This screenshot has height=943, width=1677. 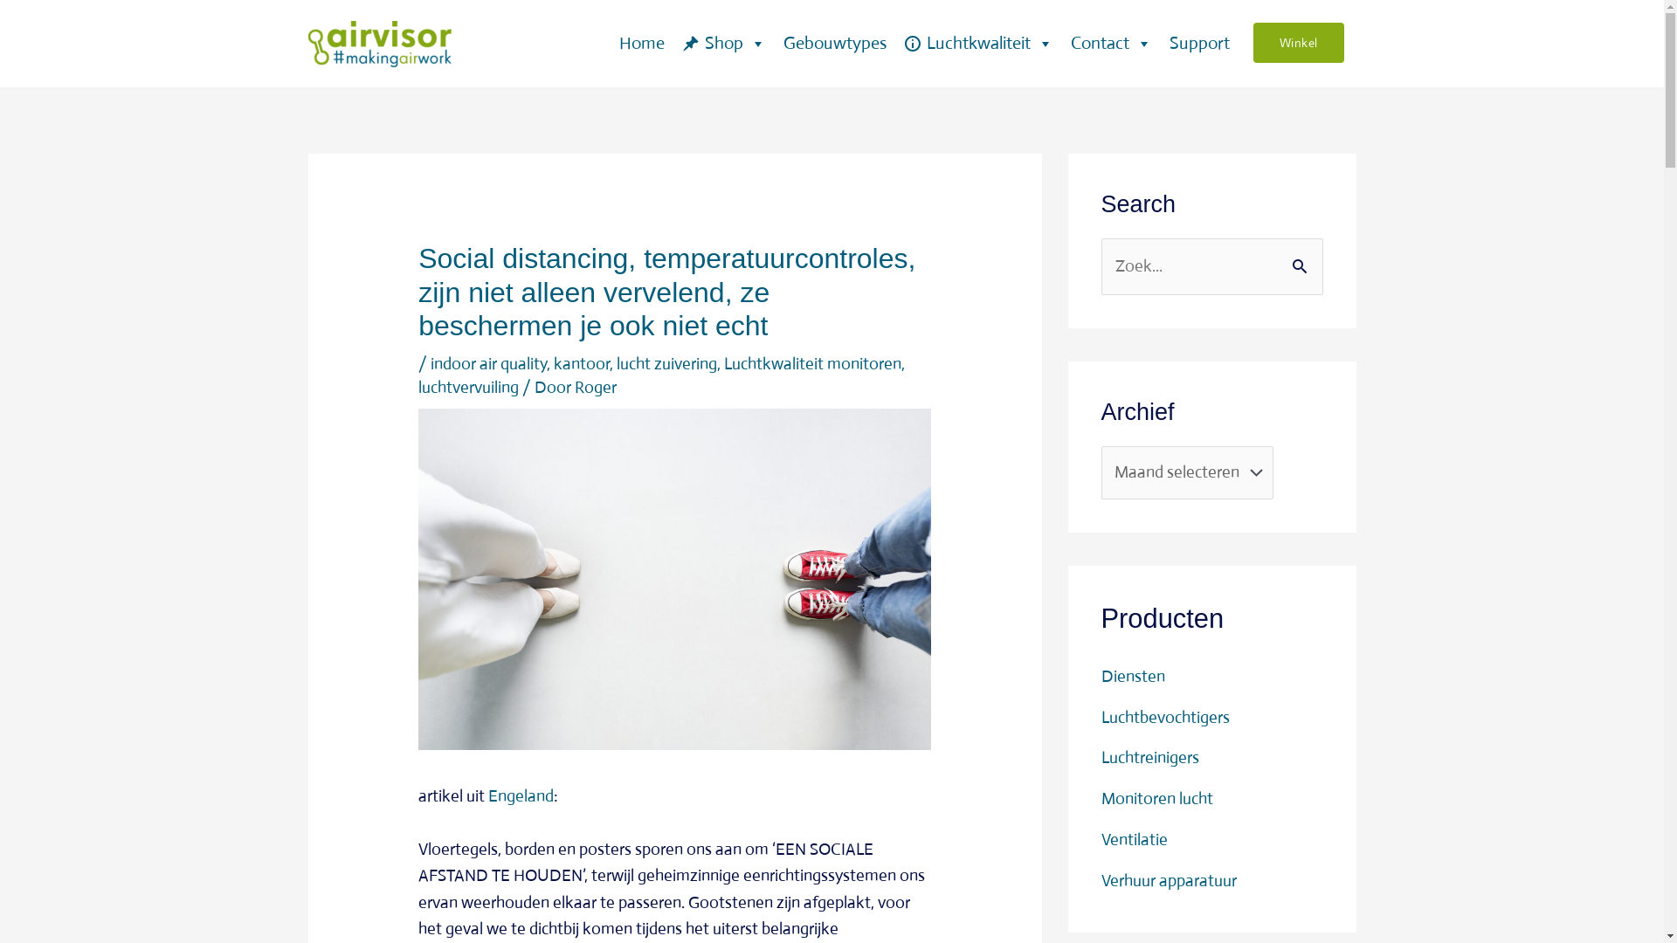 What do you see at coordinates (1111, 44) in the screenshot?
I see `Contact` at bounding box center [1111, 44].